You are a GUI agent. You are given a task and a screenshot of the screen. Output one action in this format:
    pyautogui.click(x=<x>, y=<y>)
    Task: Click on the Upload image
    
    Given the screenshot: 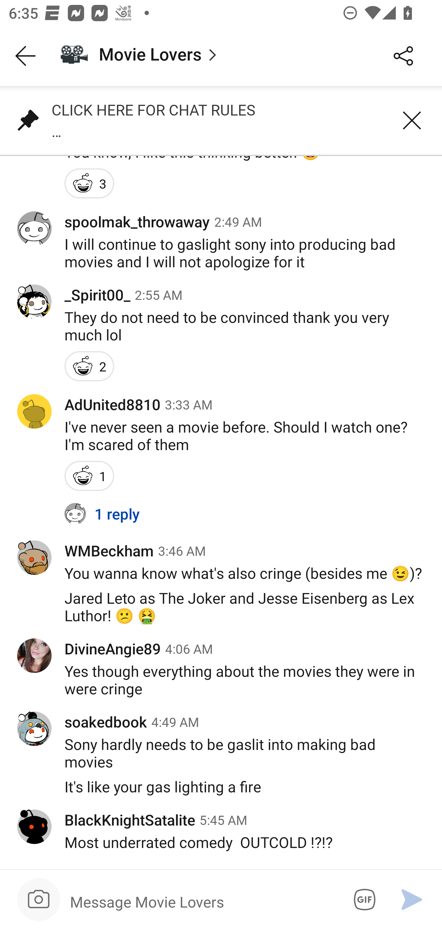 What is the action you would take?
    pyautogui.click(x=39, y=900)
    